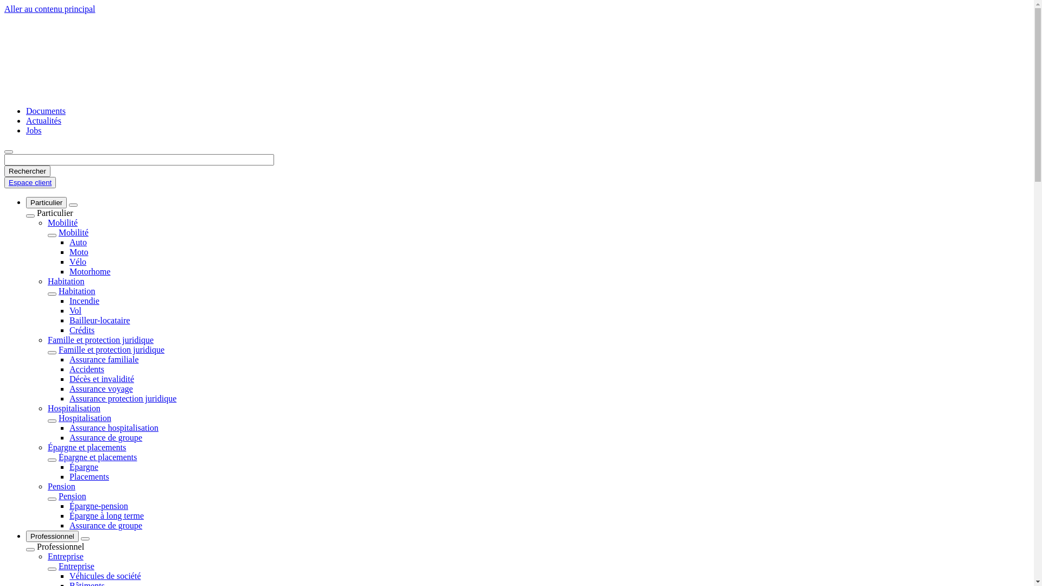 This screenshot has height=586, width=1042. I want to click on Assurance de groupe, so click(106, 437).